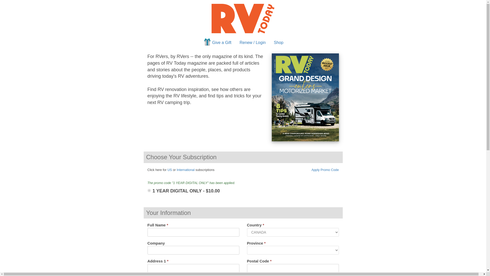 This screenshot has width=490, height=276. Describe the element at coordinates (278, 43) in the screenshot. I see `Shop` at that location.